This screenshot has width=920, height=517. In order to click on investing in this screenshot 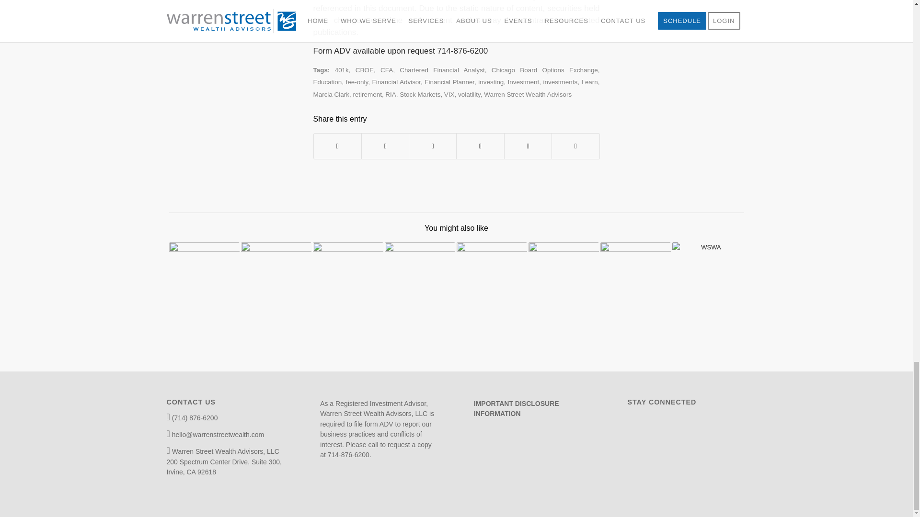, I will do `click(491, 82)`.